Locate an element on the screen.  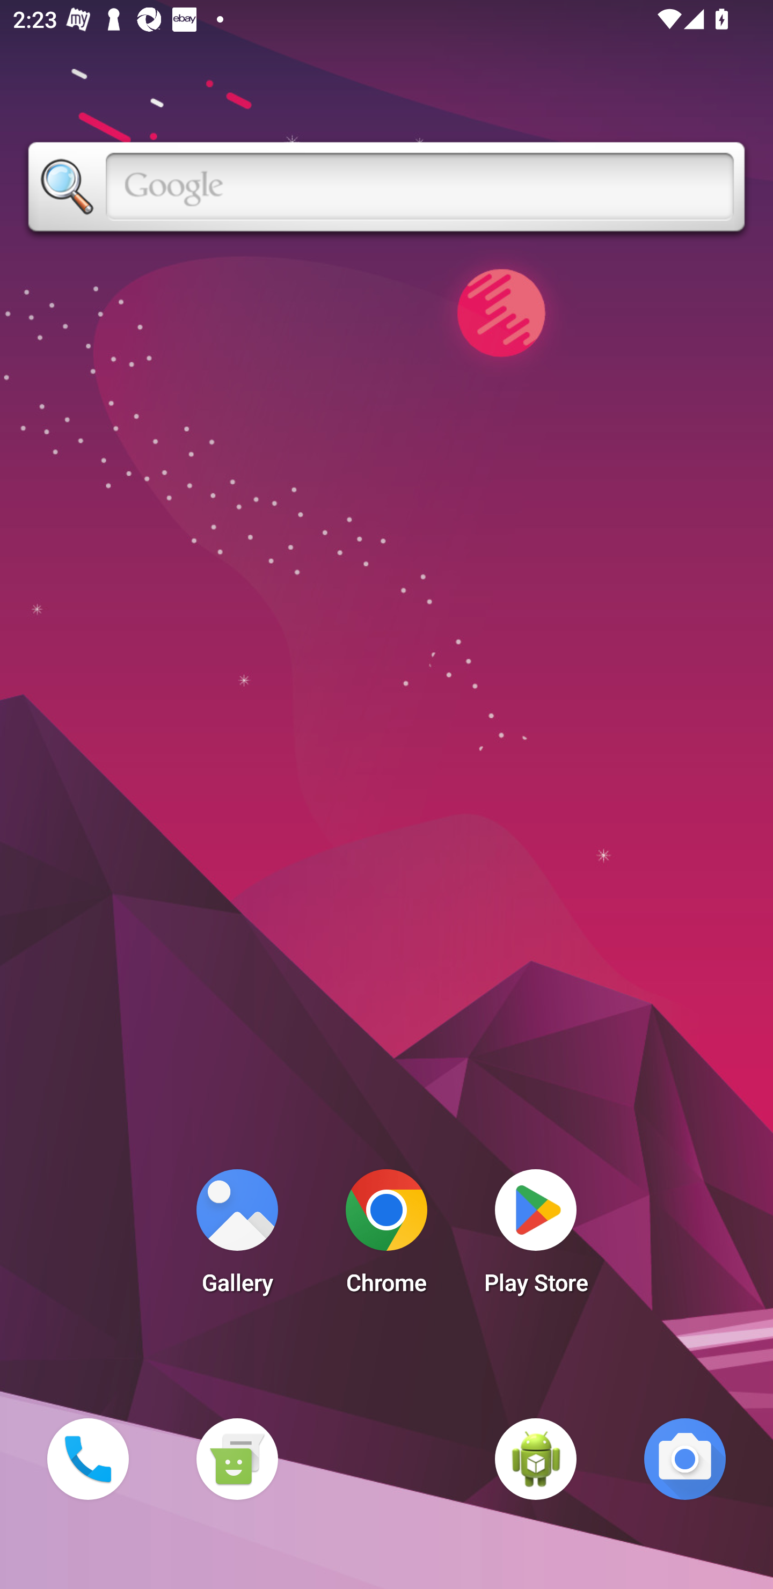
WebView Browser Tester is located at coordinates (536, 1459).